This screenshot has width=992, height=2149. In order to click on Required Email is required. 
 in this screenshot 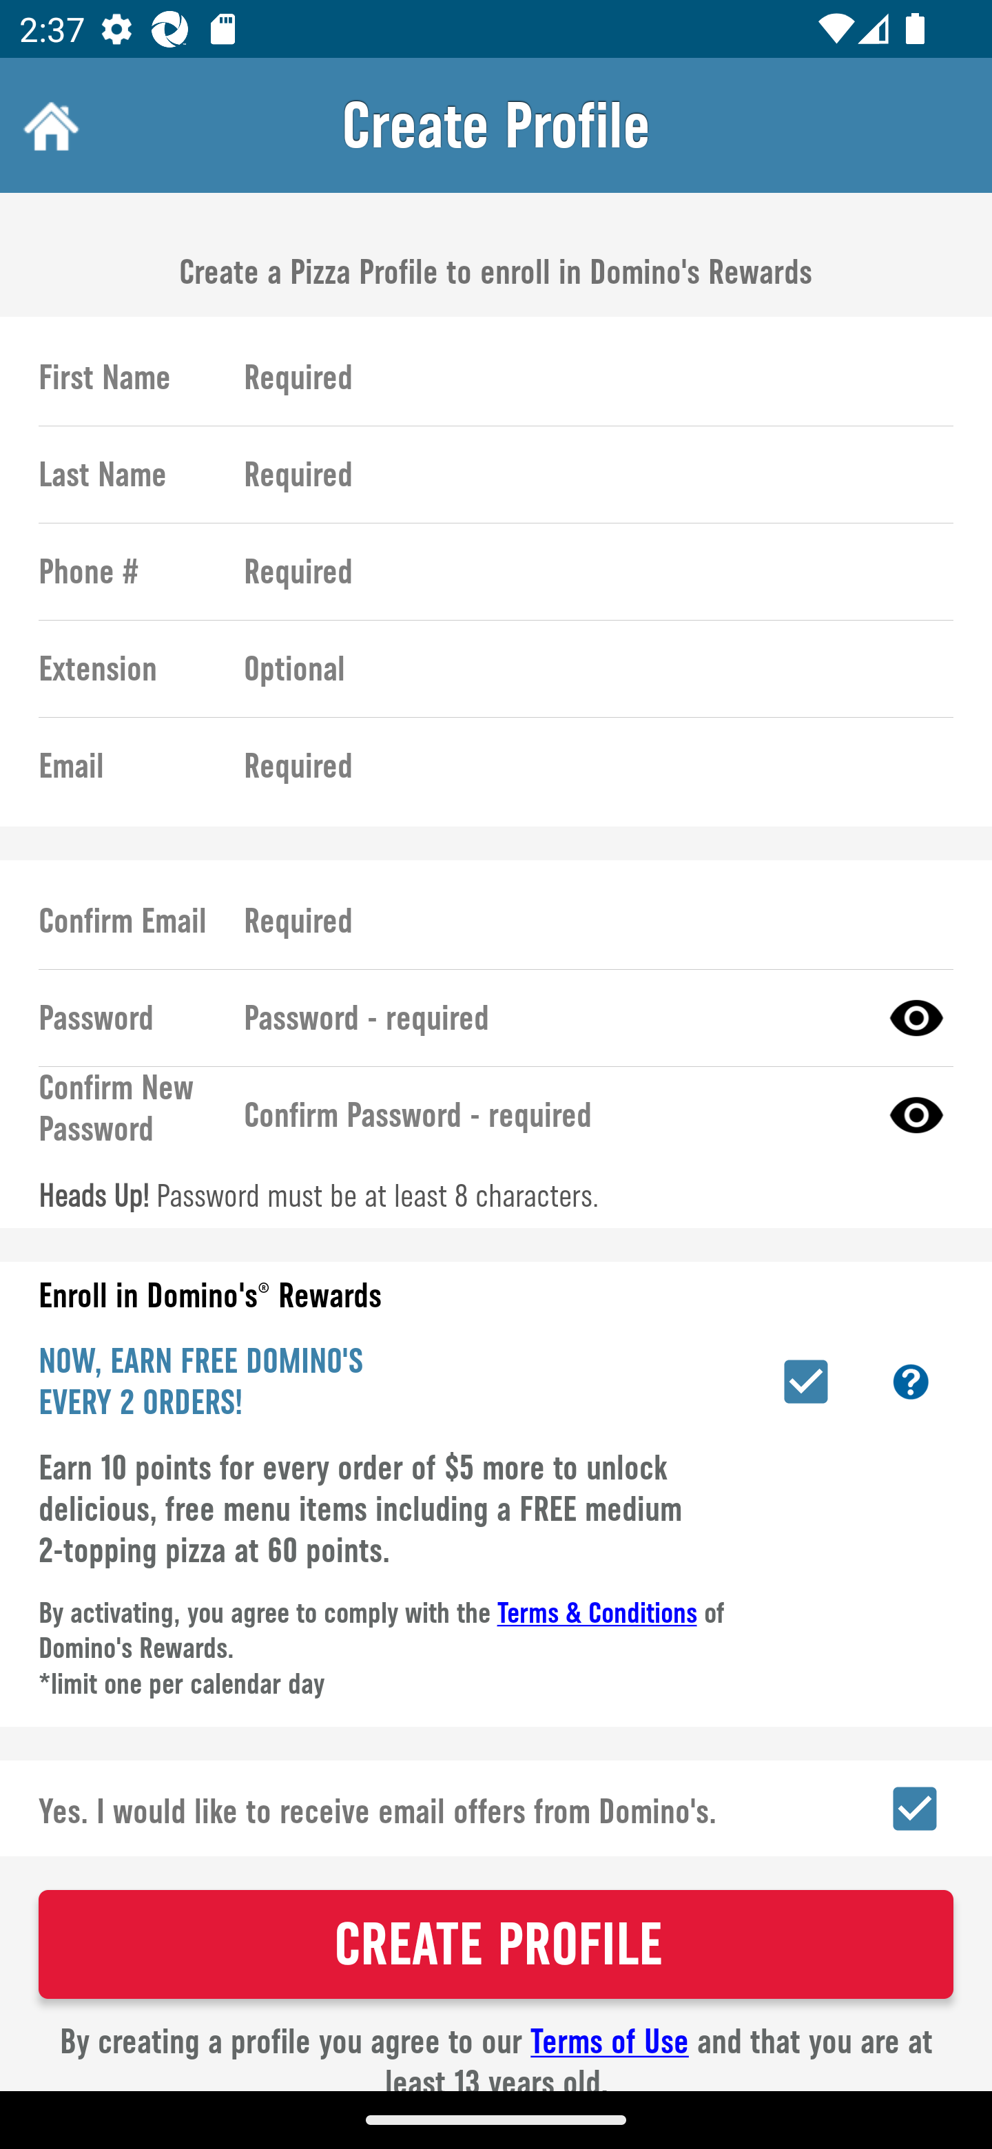, I will do `click(586, 766)`.